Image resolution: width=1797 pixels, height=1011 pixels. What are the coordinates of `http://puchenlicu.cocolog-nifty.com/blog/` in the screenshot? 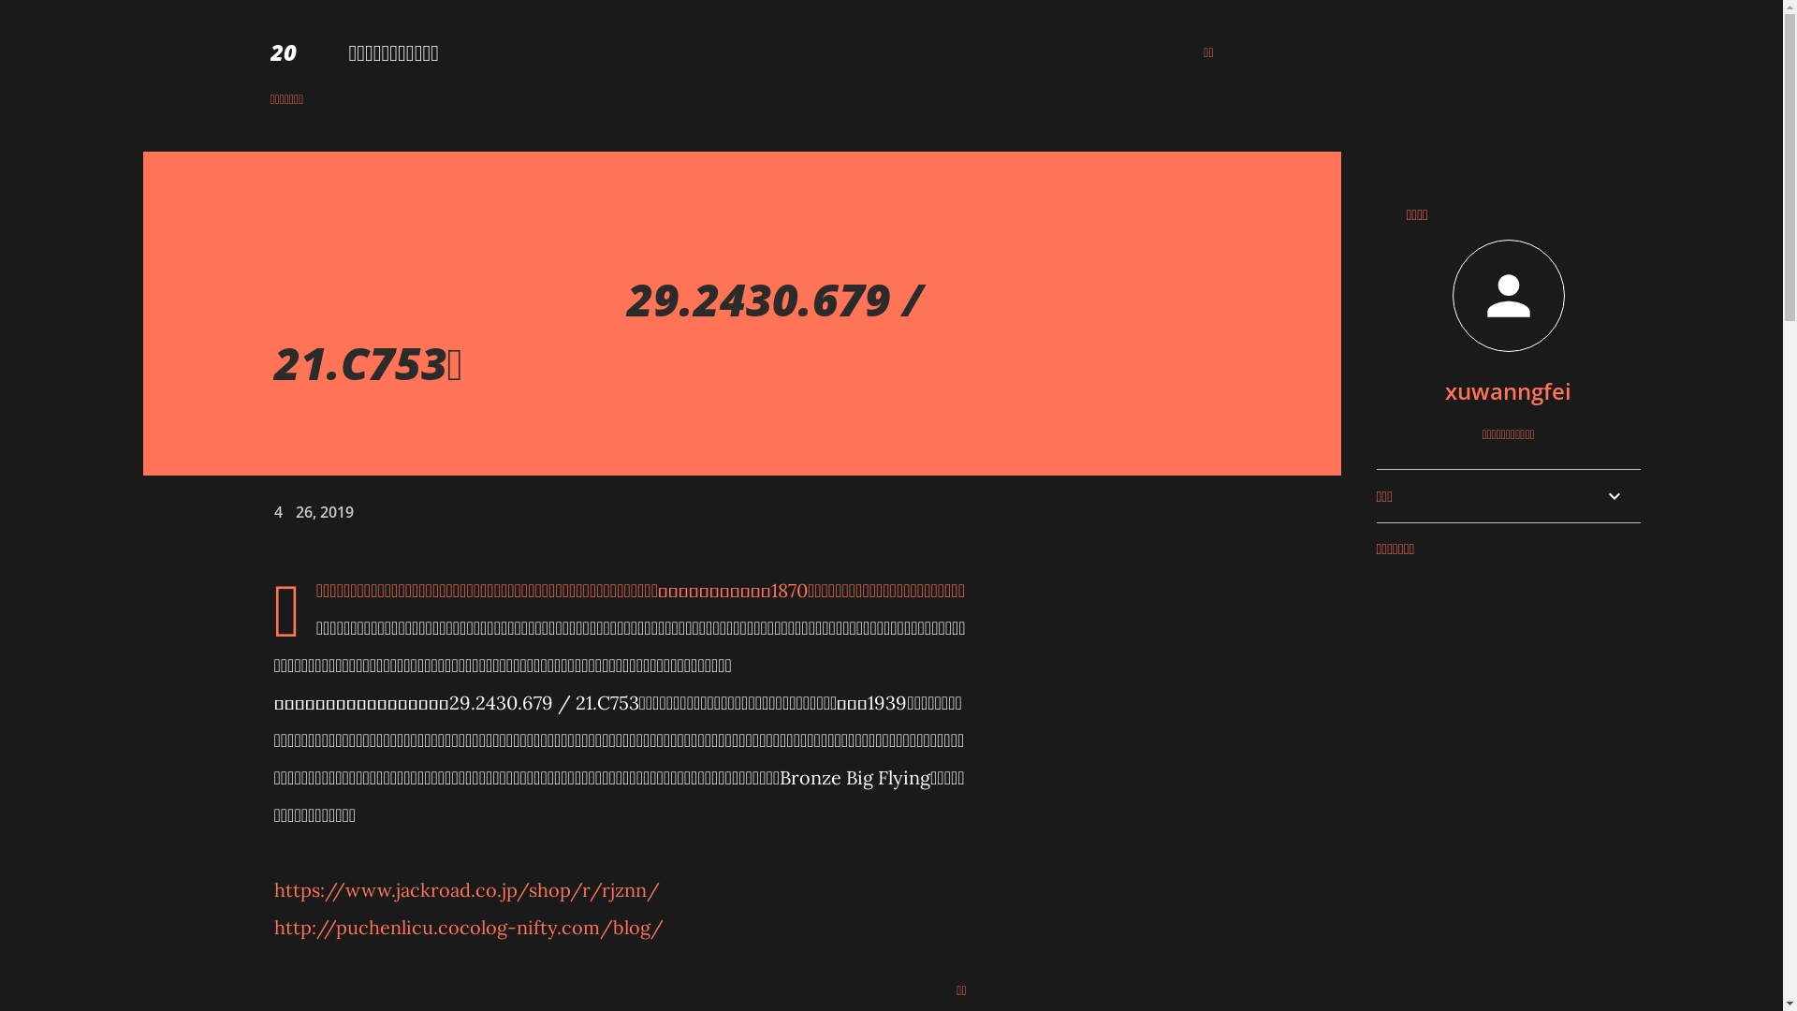 It's located at (468, 927).